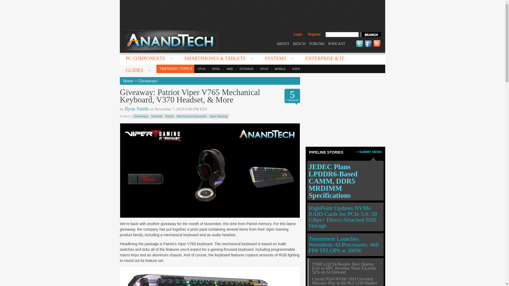 The image size is (509, 286). Describe the element at coordinates (298, 34) in the screenshot. I see `Login` at that location.